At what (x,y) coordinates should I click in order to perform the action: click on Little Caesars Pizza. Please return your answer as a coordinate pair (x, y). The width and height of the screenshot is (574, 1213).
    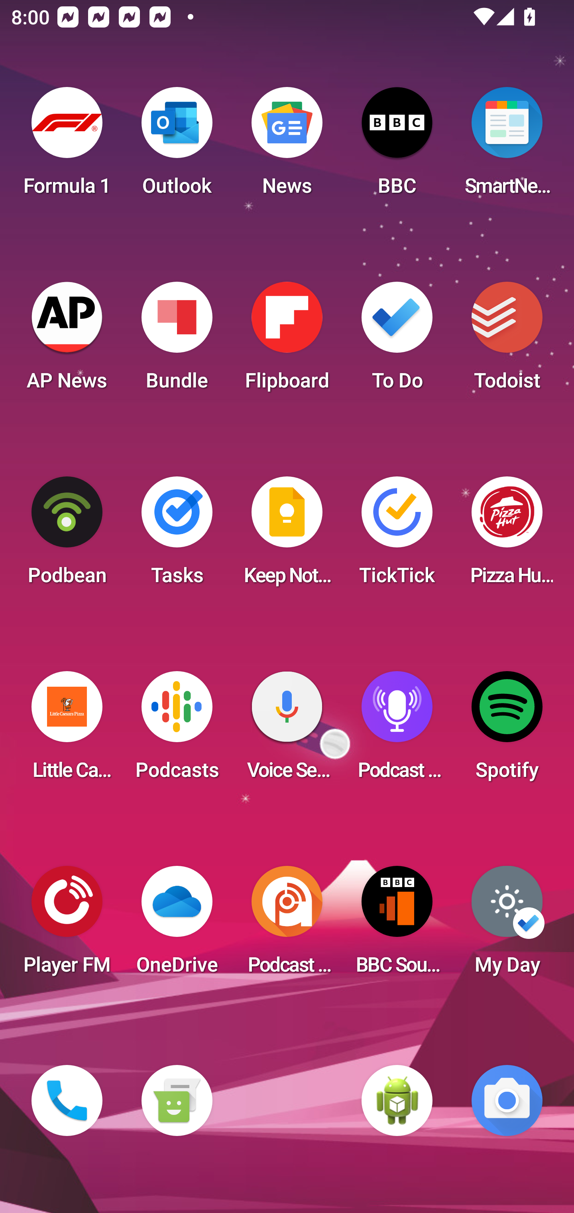
    Looking at the image, I should click on (67, 730).